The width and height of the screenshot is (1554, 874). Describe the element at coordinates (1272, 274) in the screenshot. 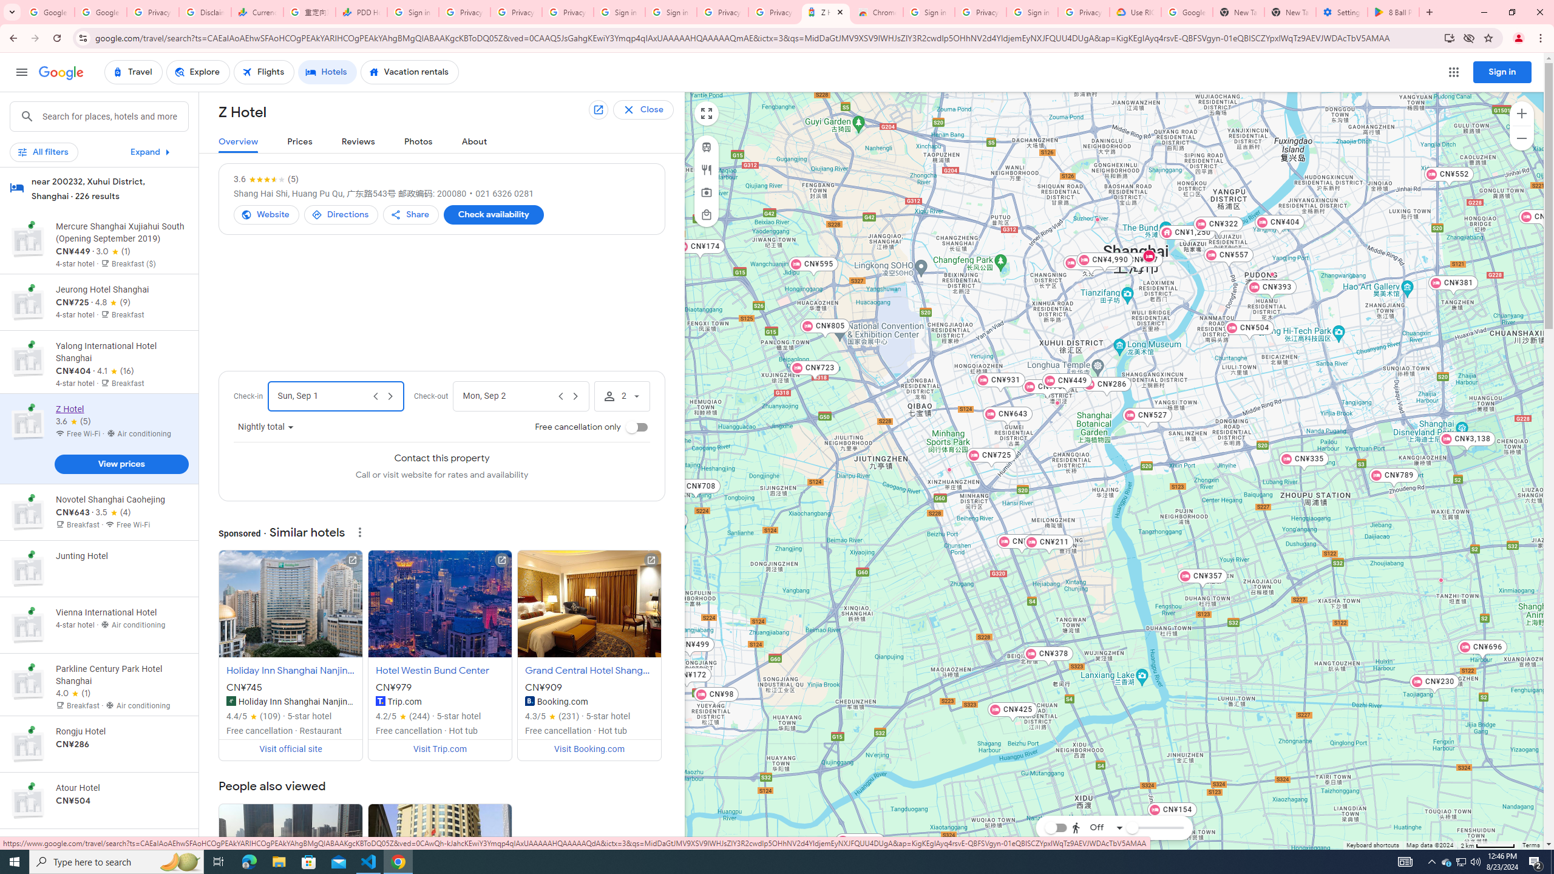

I see `Parkline Century Park Hotel Shanghai` at that location.